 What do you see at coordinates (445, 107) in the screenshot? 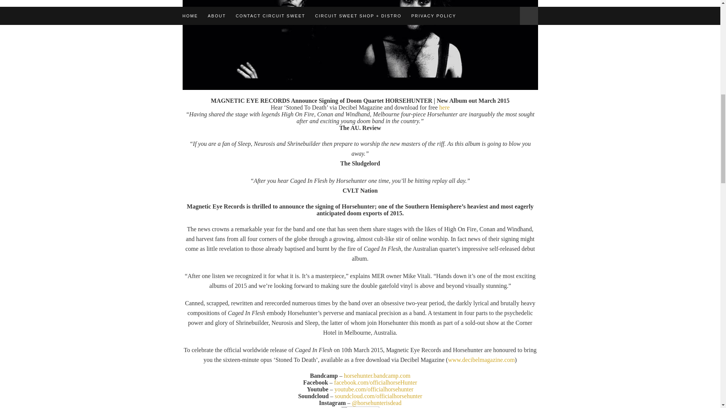
I see `here` at bounding box center [445, 107].